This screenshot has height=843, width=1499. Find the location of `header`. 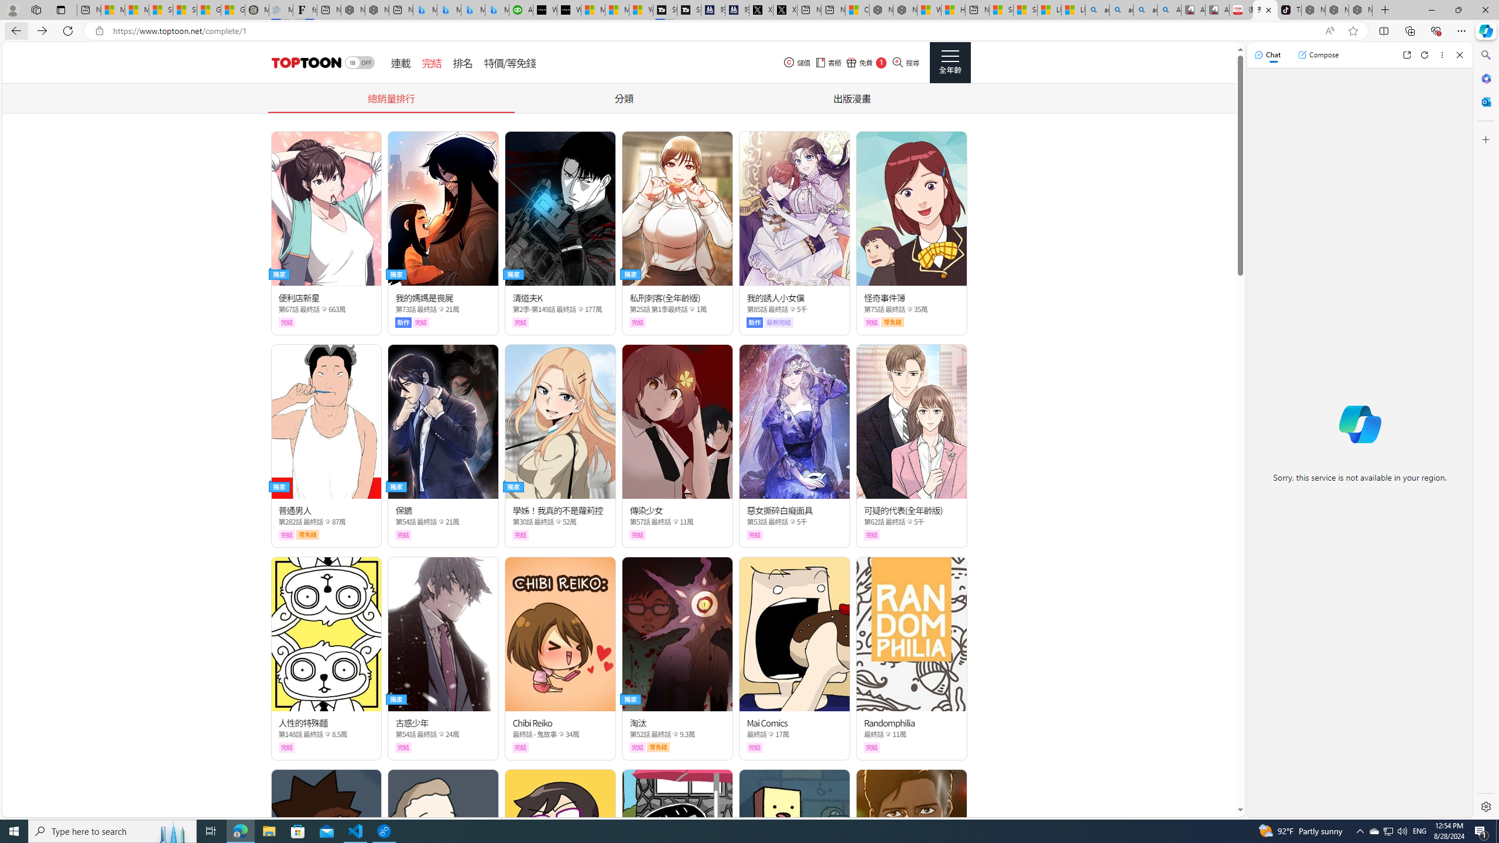

header is located at coordinates (304, 63).